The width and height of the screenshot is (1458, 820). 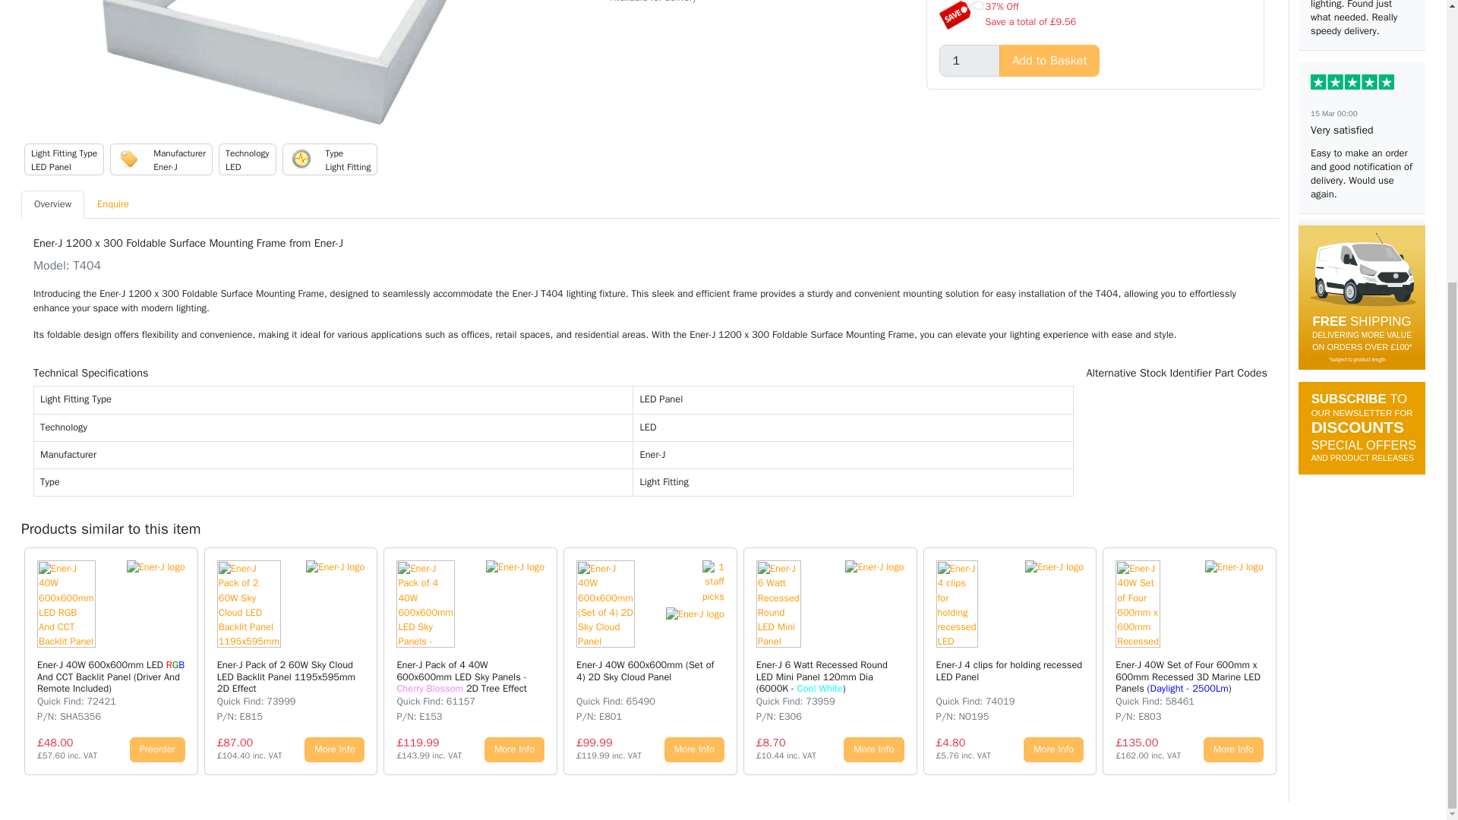 I want to click on 1, so click(x=969, y=61).